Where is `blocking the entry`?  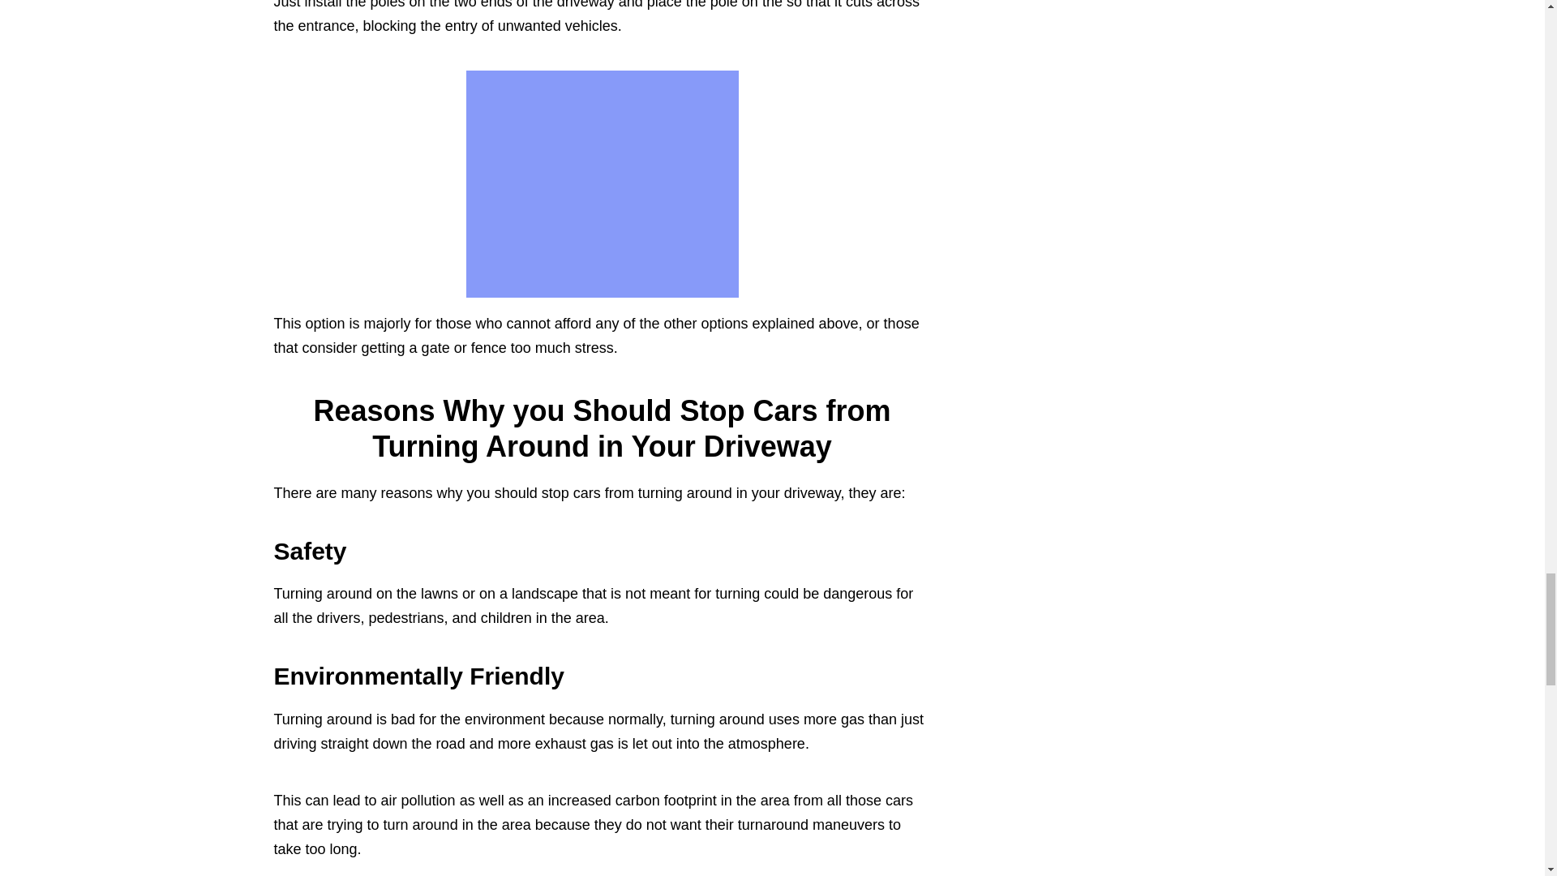 blocking the entry is located at coordinates (420, 26).